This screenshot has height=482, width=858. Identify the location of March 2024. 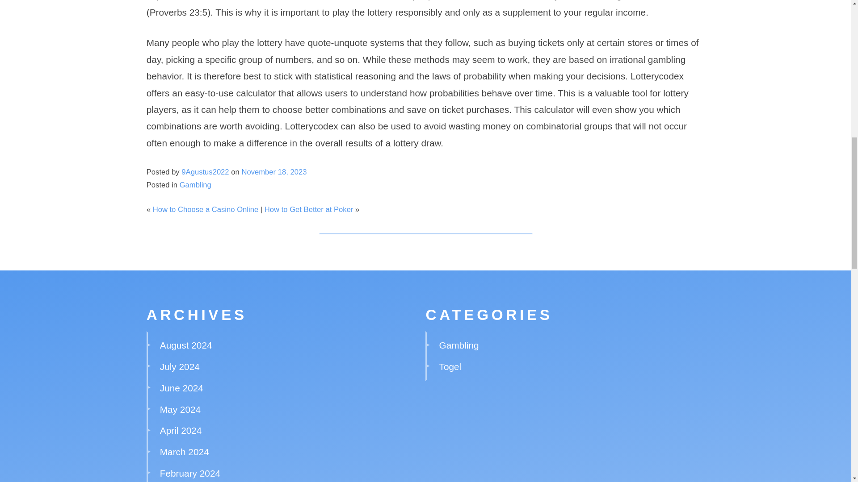
(184, 452).